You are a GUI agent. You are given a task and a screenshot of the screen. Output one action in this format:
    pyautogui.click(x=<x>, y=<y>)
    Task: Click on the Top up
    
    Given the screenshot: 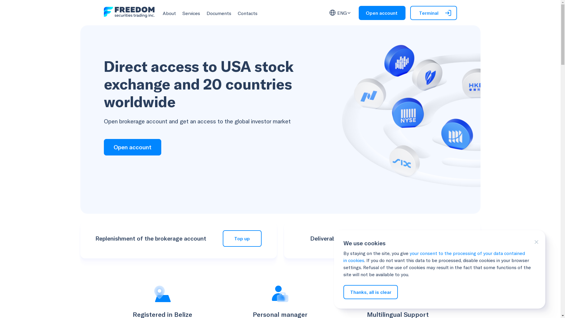 What is the action you would take?
    pyautogui.click(x=242, y=238)
    